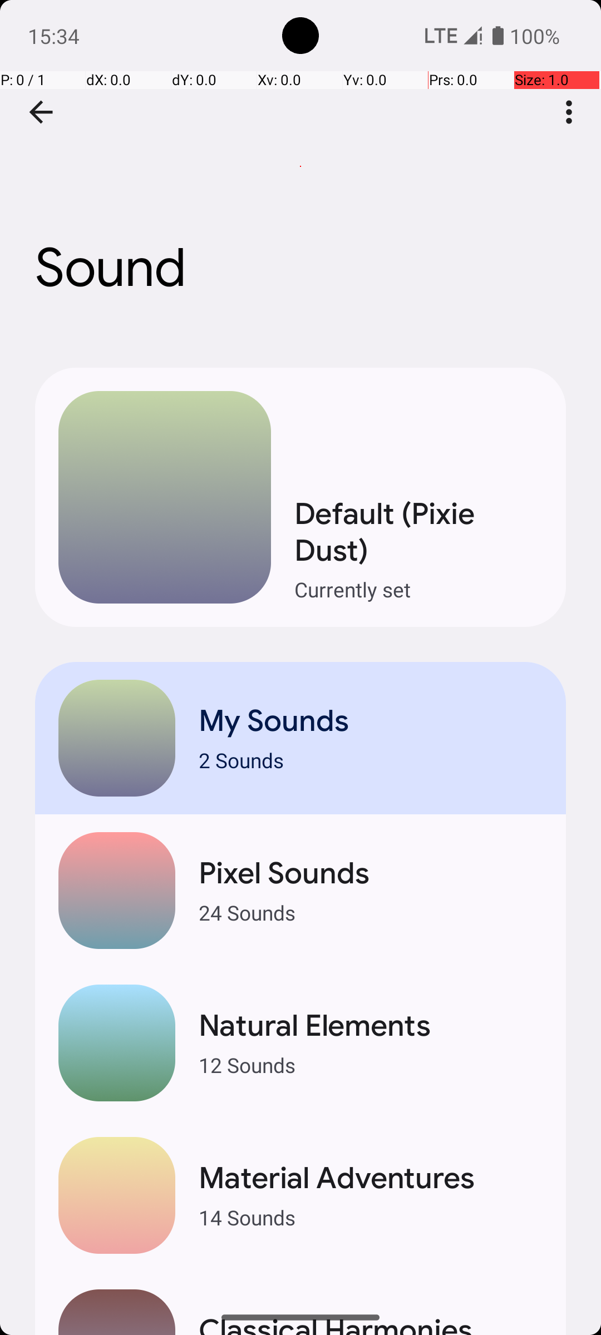  I want to click on Currently set, so click(418, 590).